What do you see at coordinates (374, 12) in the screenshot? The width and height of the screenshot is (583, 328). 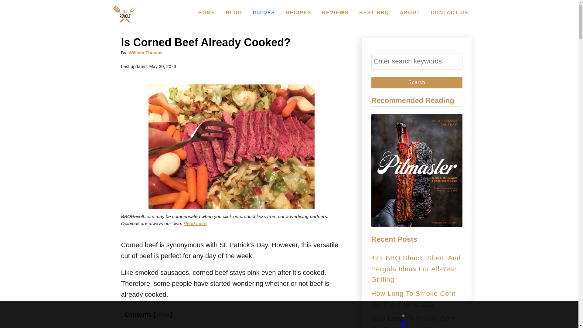 I see `BEST BBQ` at bounding box center [374, 12].